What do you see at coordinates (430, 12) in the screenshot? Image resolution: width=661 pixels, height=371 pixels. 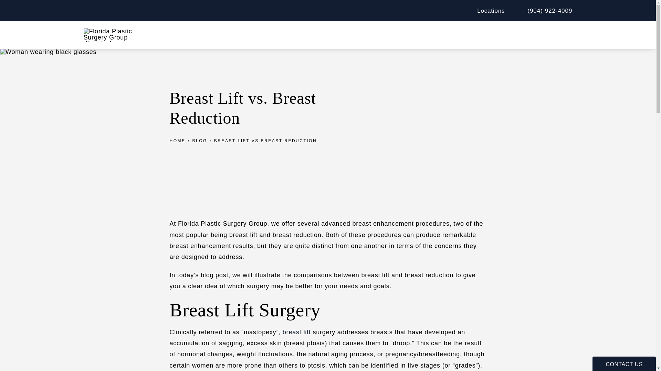 I see `Florida Plastic Surgery Group on Facebook` at bounding box center [430, 12].